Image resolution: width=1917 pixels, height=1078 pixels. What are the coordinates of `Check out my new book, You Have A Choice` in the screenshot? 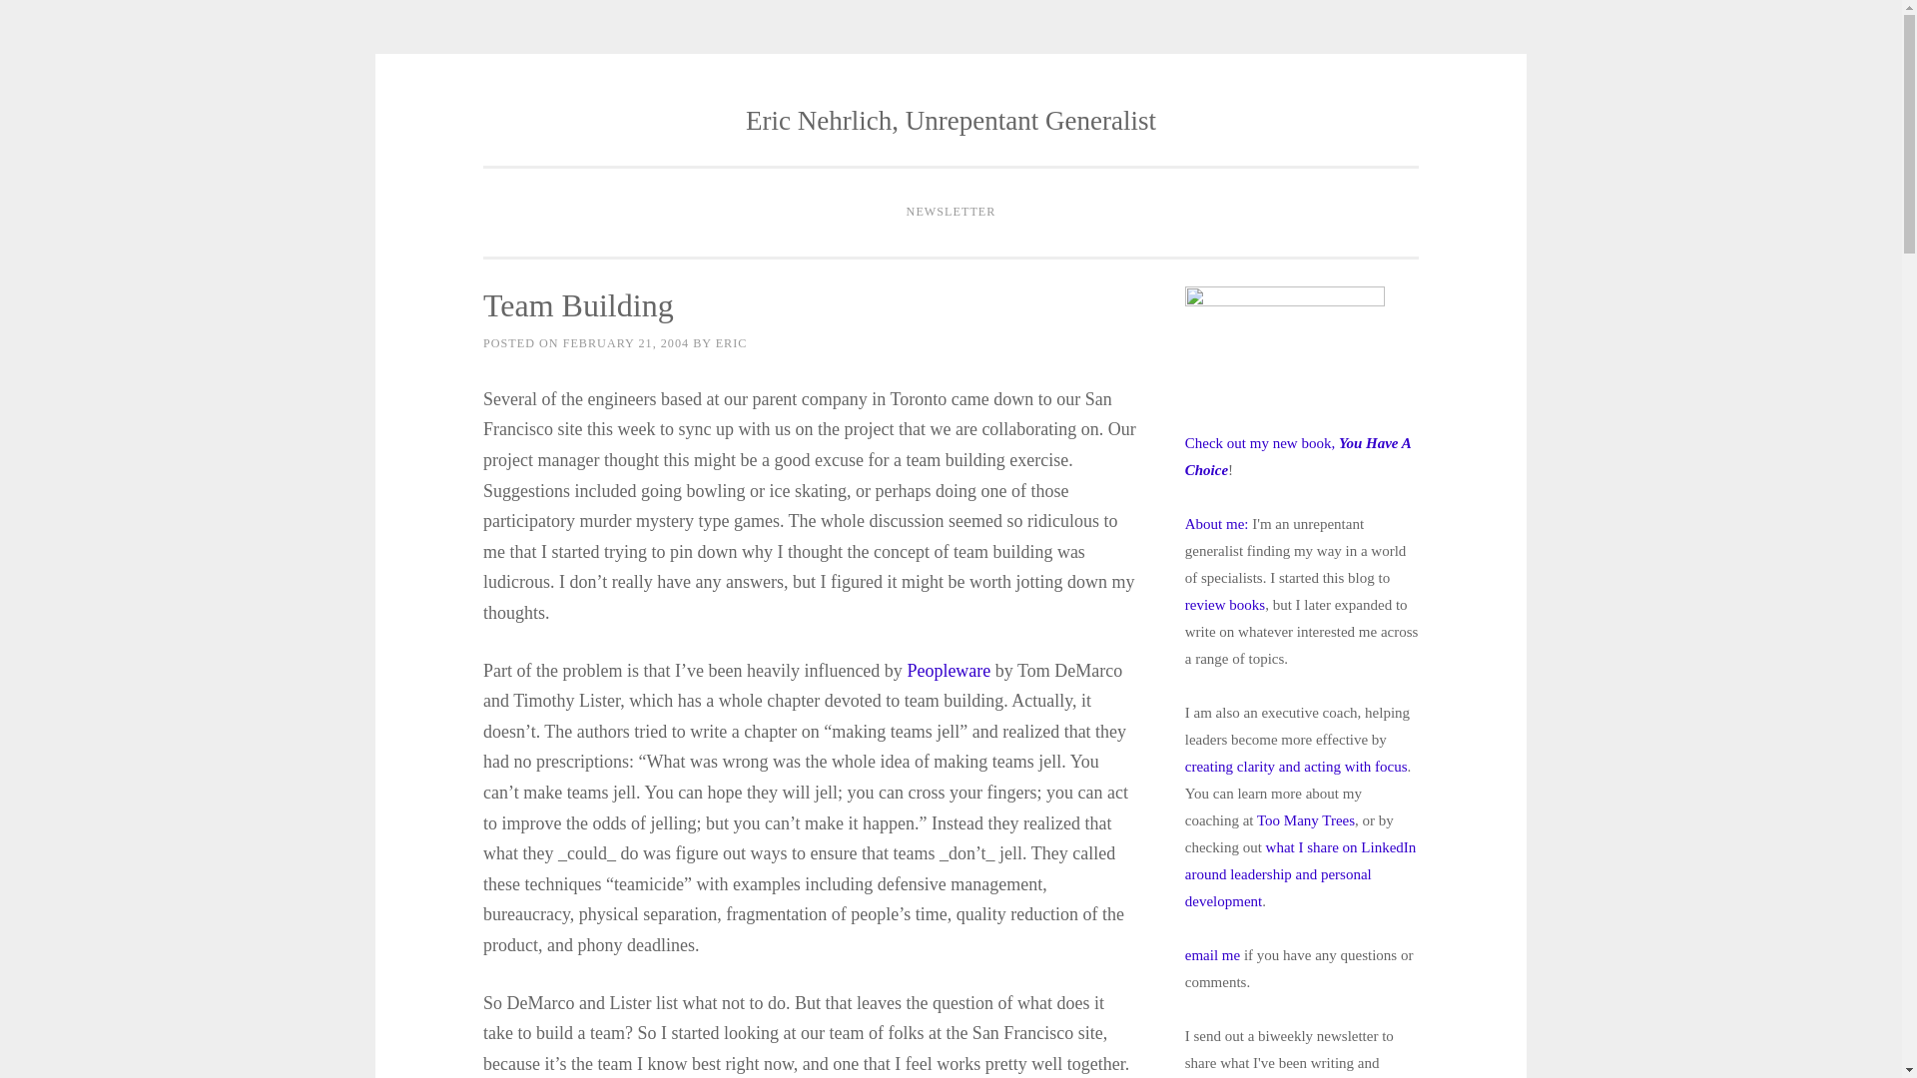 It's located at (1298, 457).